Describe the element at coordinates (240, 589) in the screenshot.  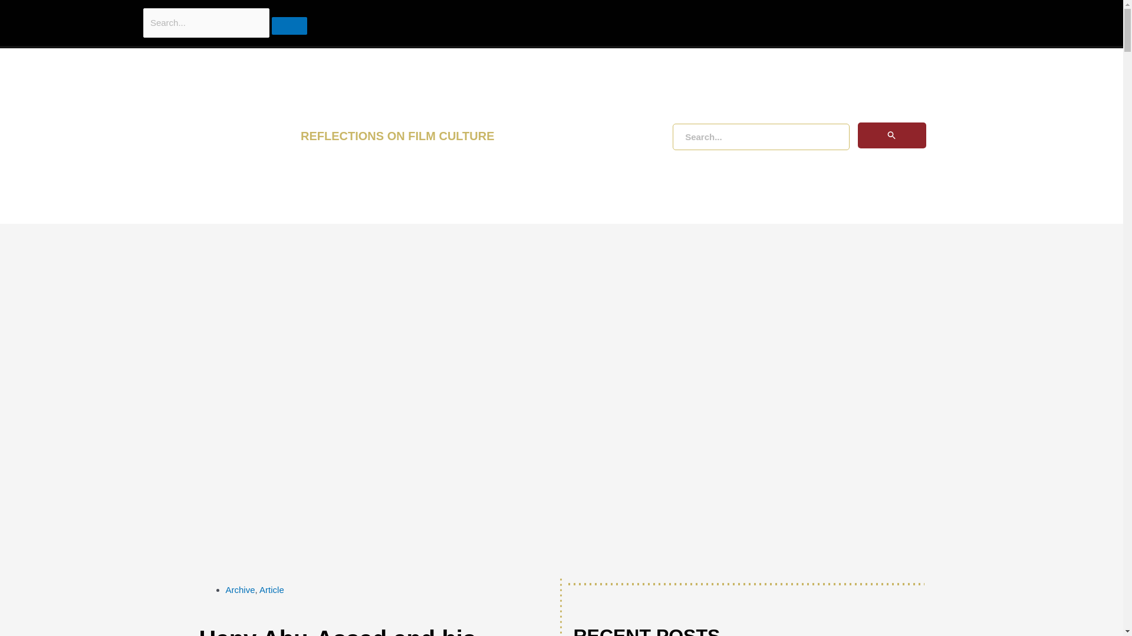
I see `Archive` at that location.